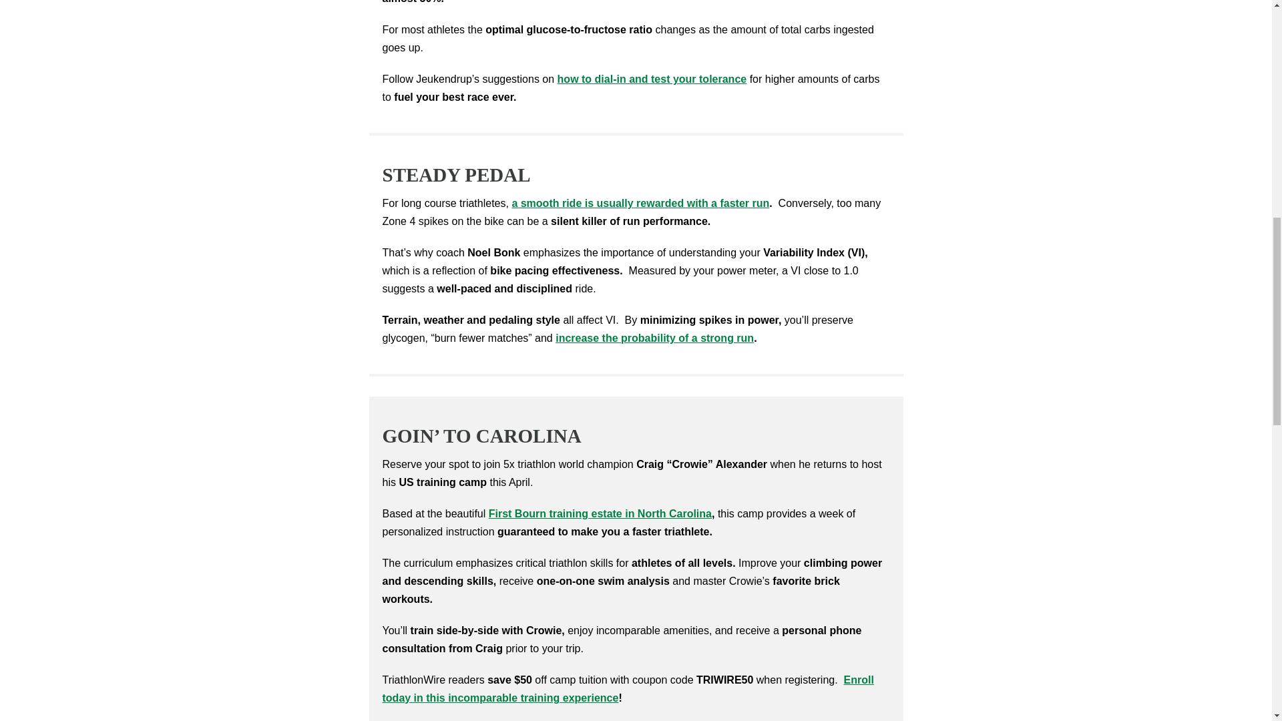  What do you see at coordinates (652, 79) in the screenshot?
I see `how to dial-in and test your tolerance` at bounding box center [652, 79].